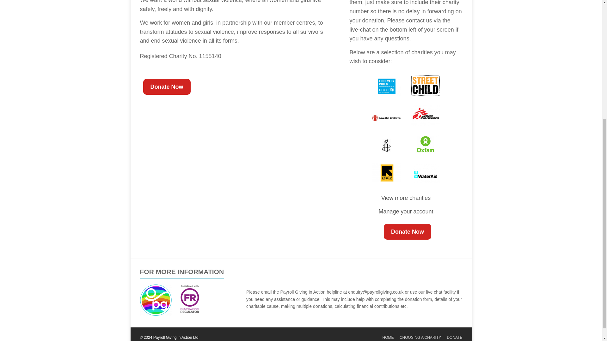  I want to click on Medecins Sans Frontieres, so click(425, 115).